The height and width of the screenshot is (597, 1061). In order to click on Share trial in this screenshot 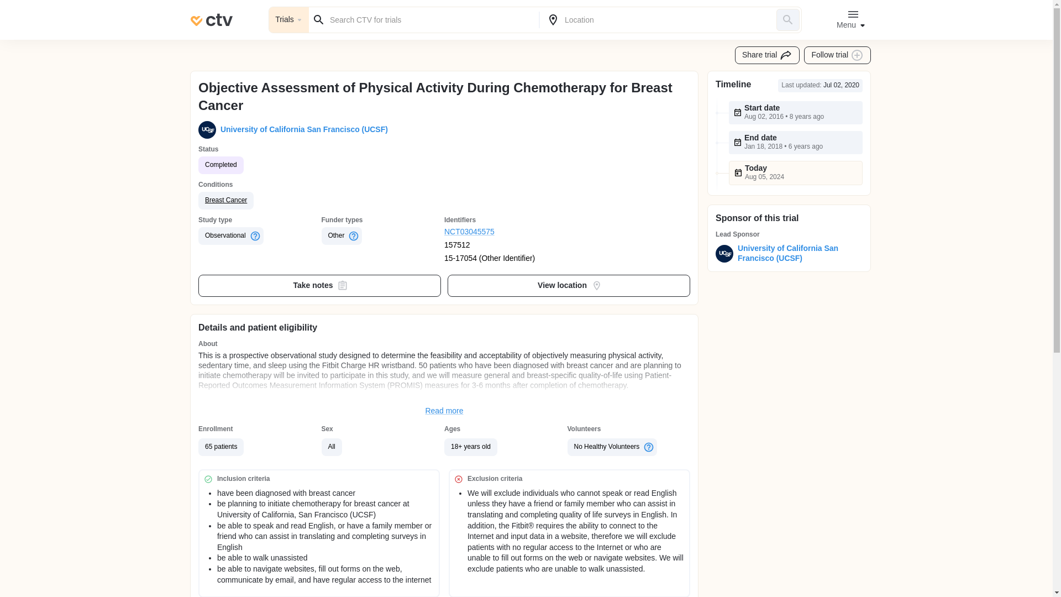, I will do `click(767, 55)`.